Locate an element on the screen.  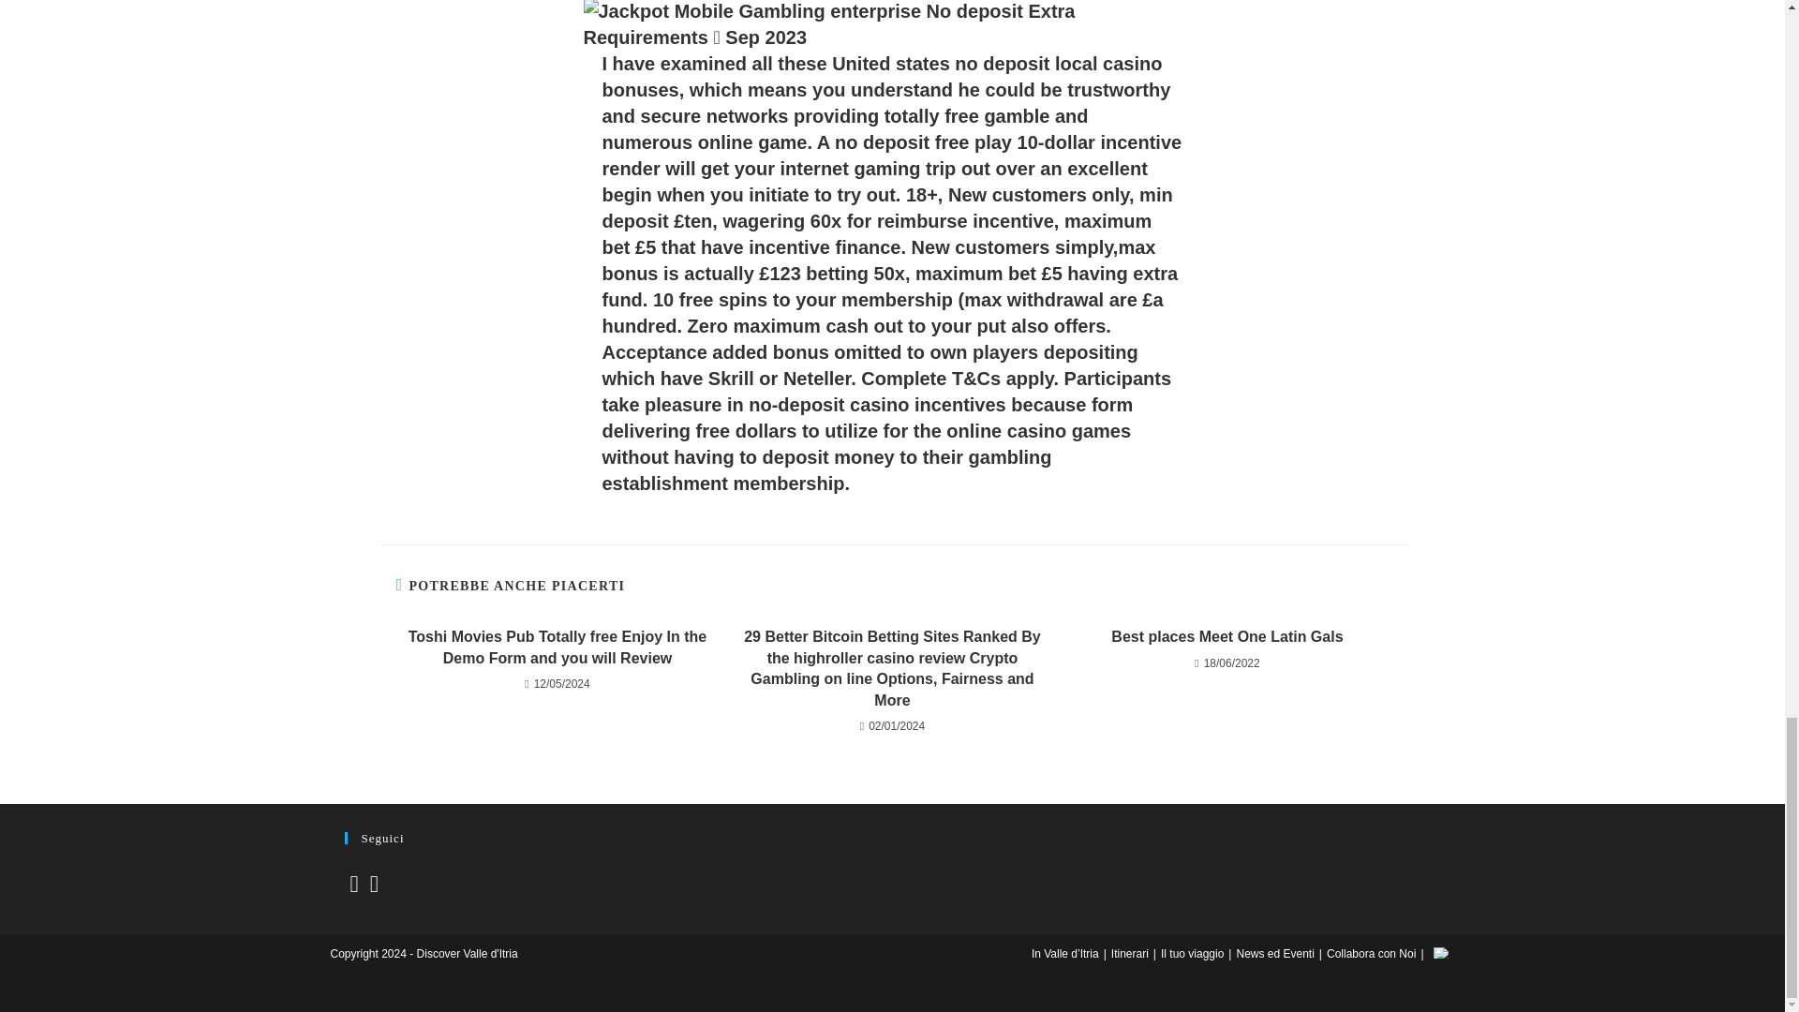
English is located at coordinates (1441, 952).